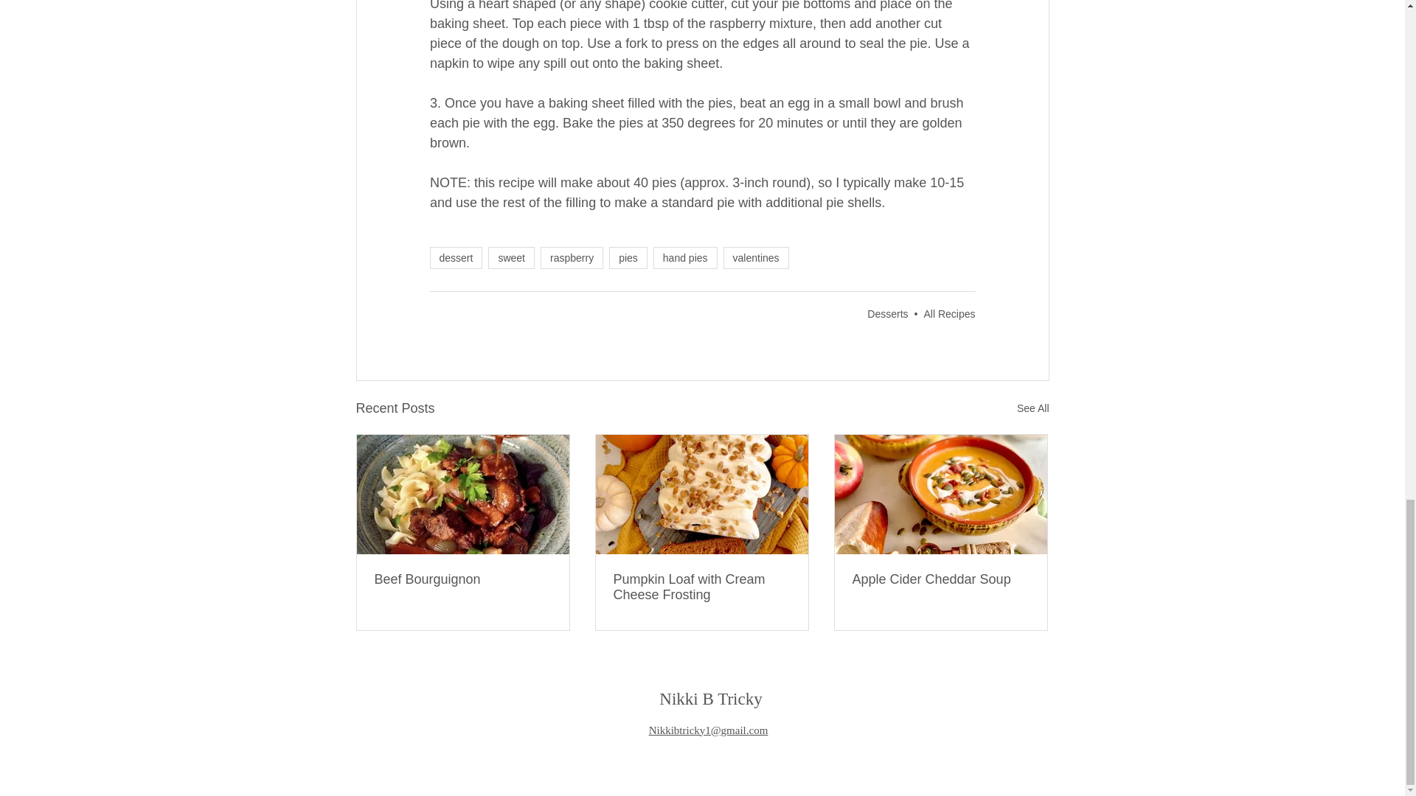  I want to click on dessert, so click(456, 258).